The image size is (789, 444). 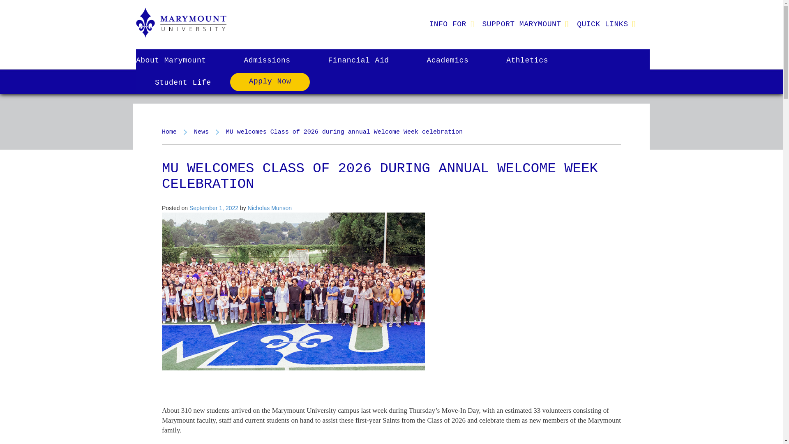 What do you see at coordinates (180, 60) in the screenshot?
I see `About Marymount` at bounding box center [180, 60].